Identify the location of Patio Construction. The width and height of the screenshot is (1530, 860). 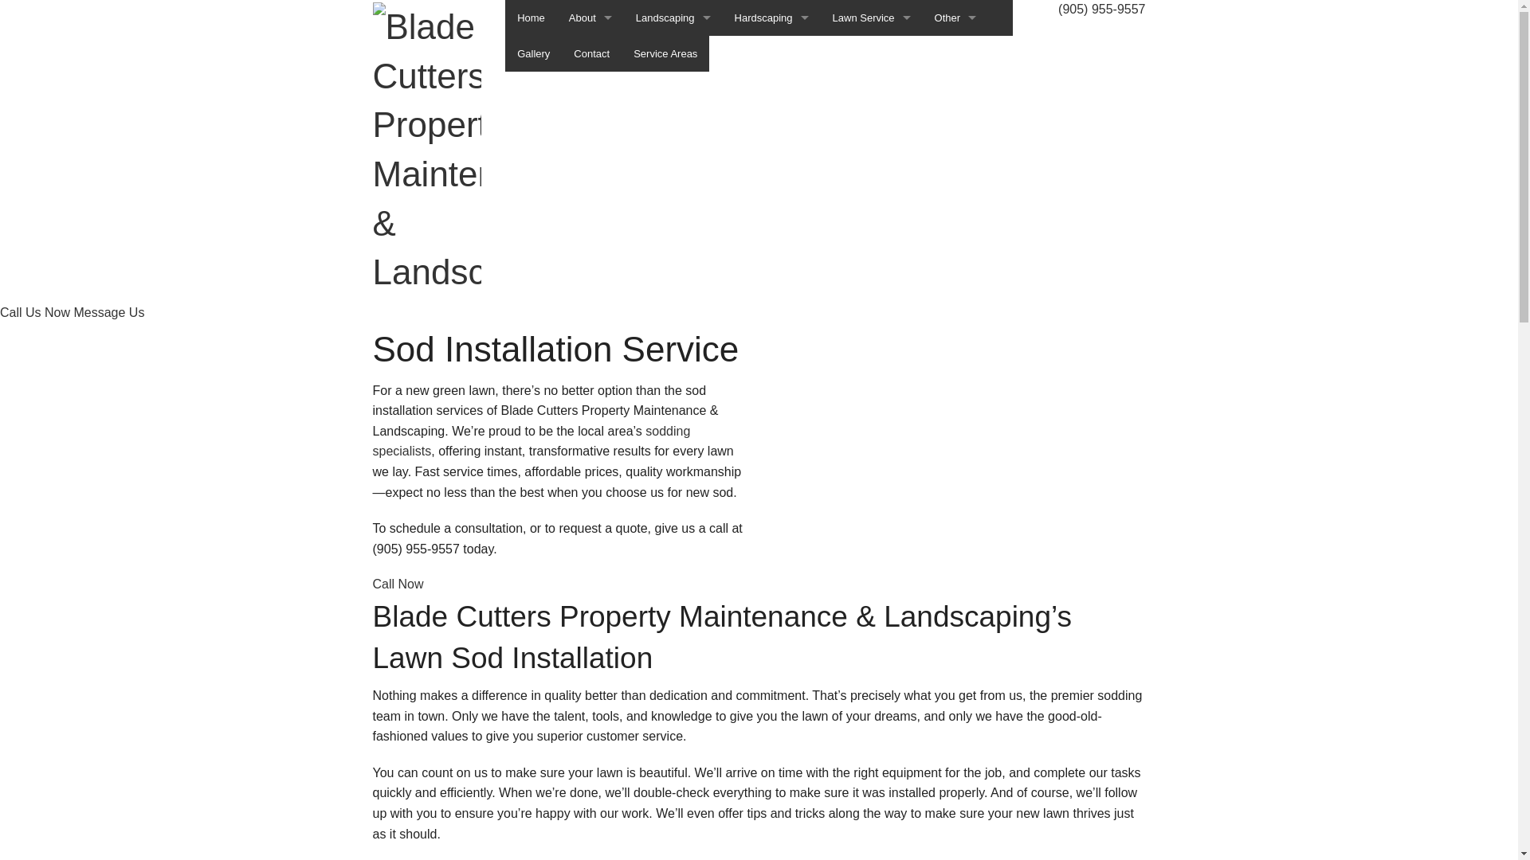
(771, 126).